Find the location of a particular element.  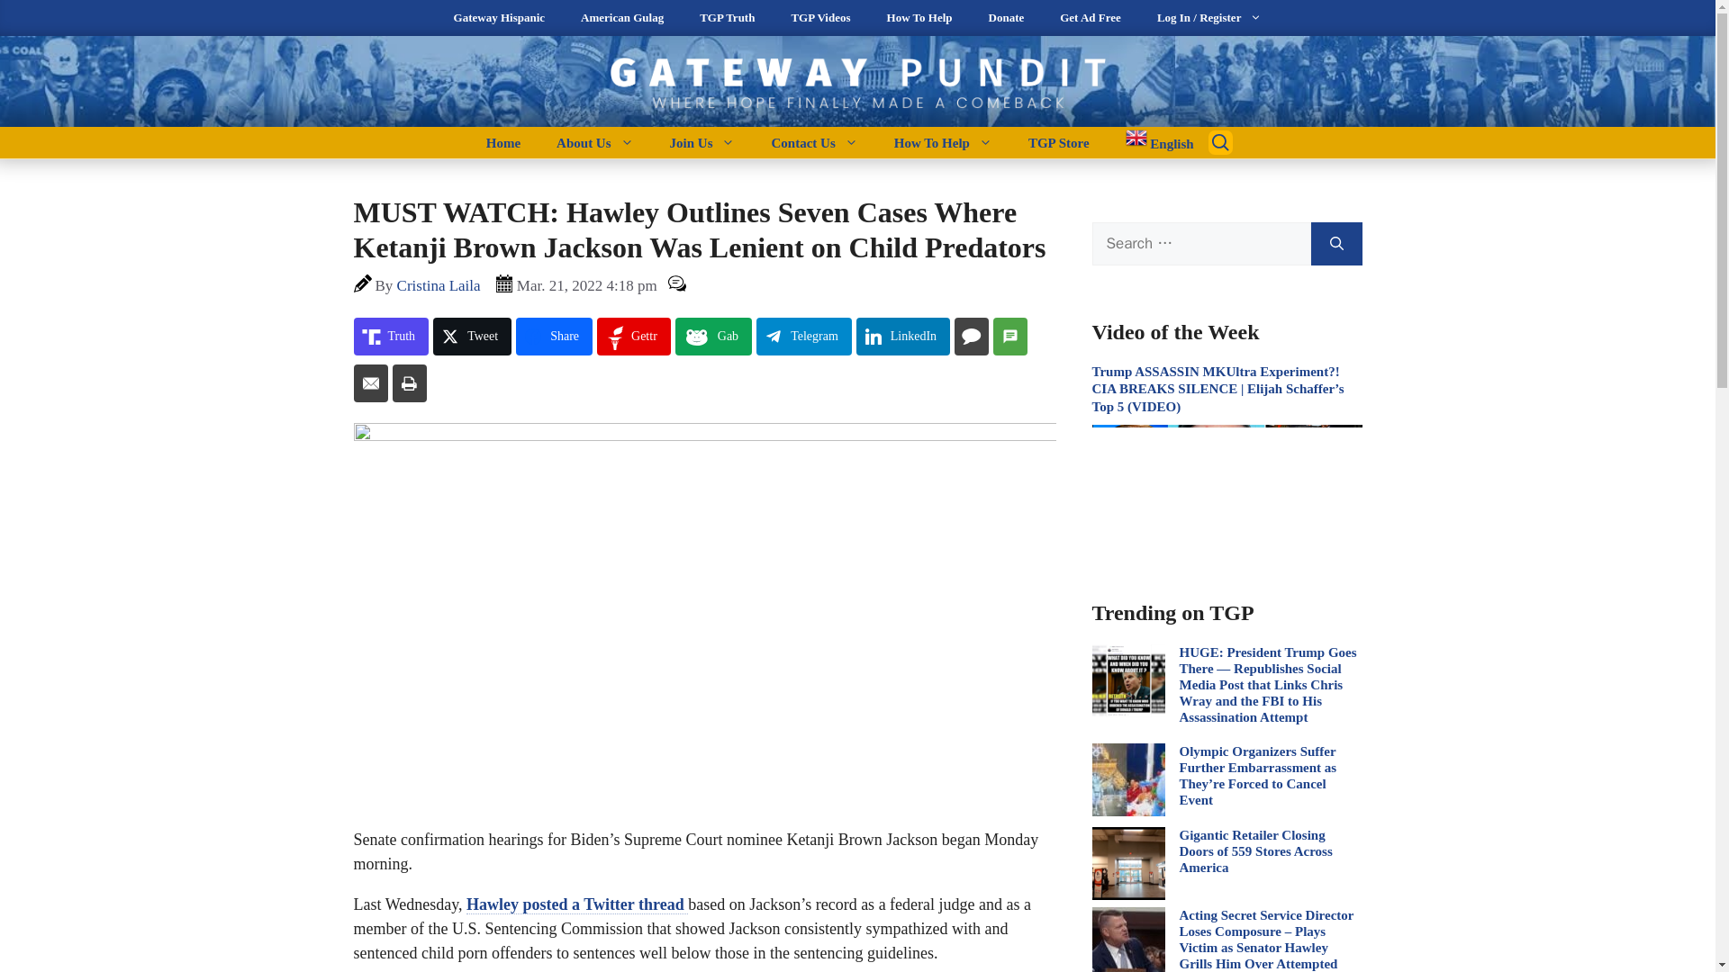

View all posts by Cristina Laila is located at coordinates (439, 285).